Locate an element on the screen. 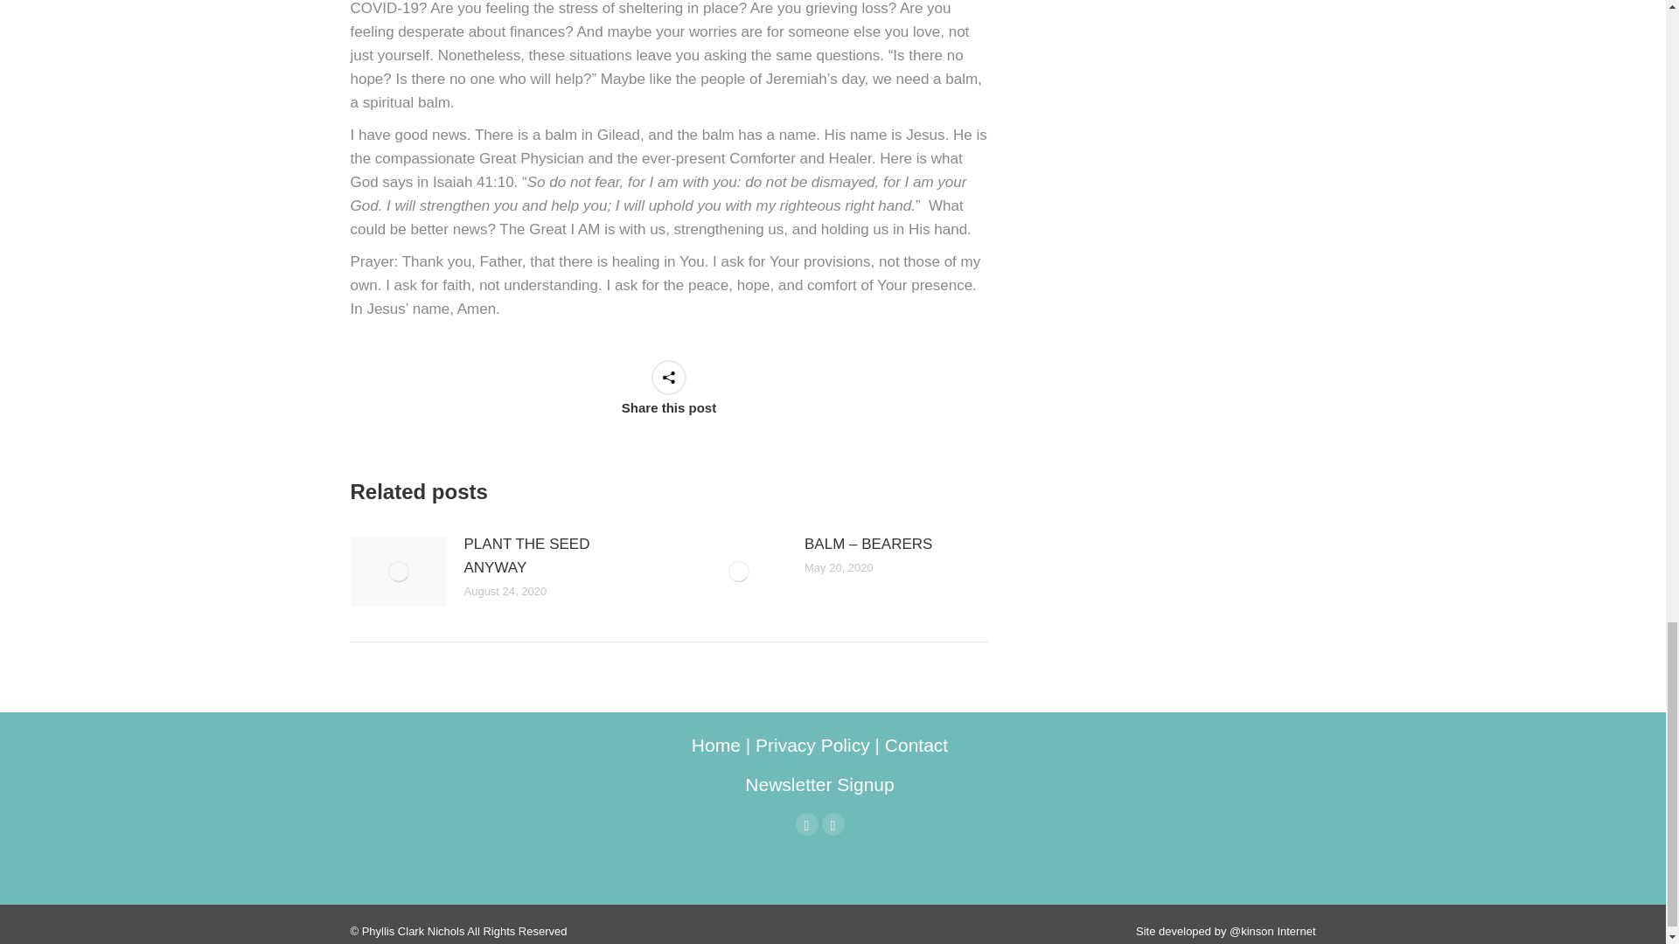 Image resolution: width=1679 pixels, height=944 pixels. Facebook page opens in new window is located at coordinates (807, 823).